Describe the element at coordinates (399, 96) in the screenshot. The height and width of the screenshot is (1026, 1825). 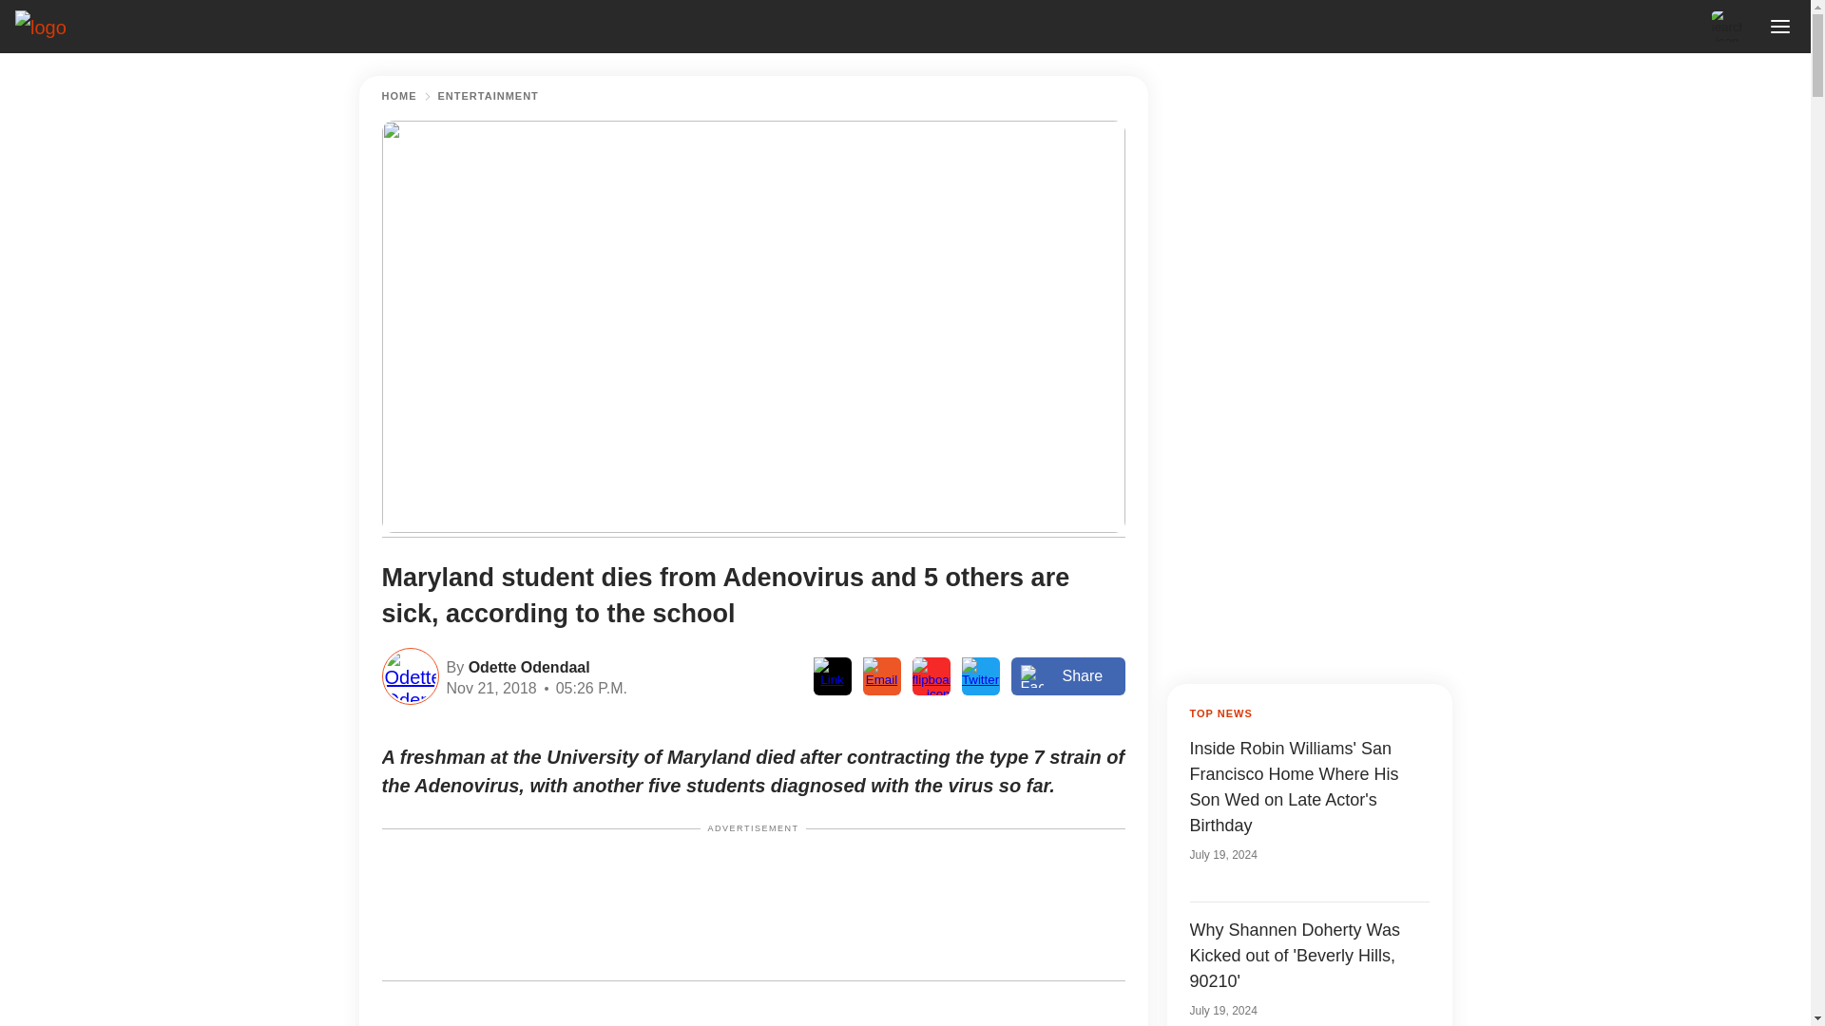
I see `HOME` at that location.